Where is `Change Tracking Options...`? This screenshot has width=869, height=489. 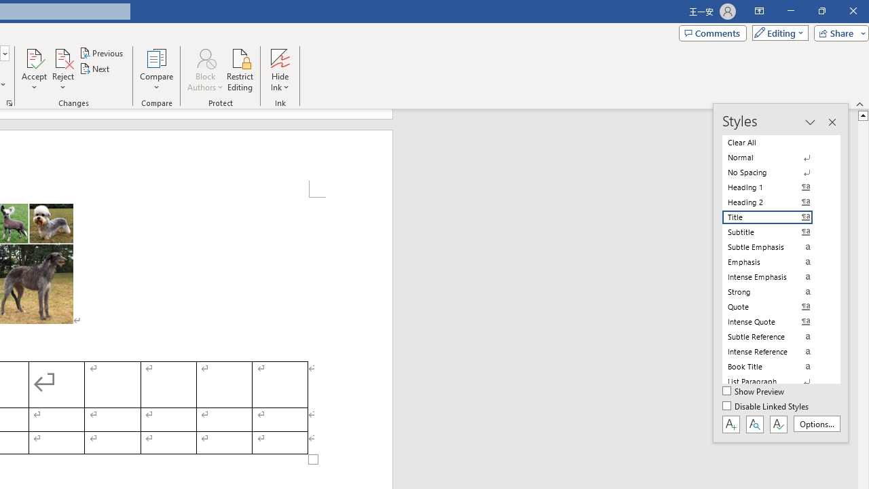
Change Tracking Options... is located at coordinates (10, 103).